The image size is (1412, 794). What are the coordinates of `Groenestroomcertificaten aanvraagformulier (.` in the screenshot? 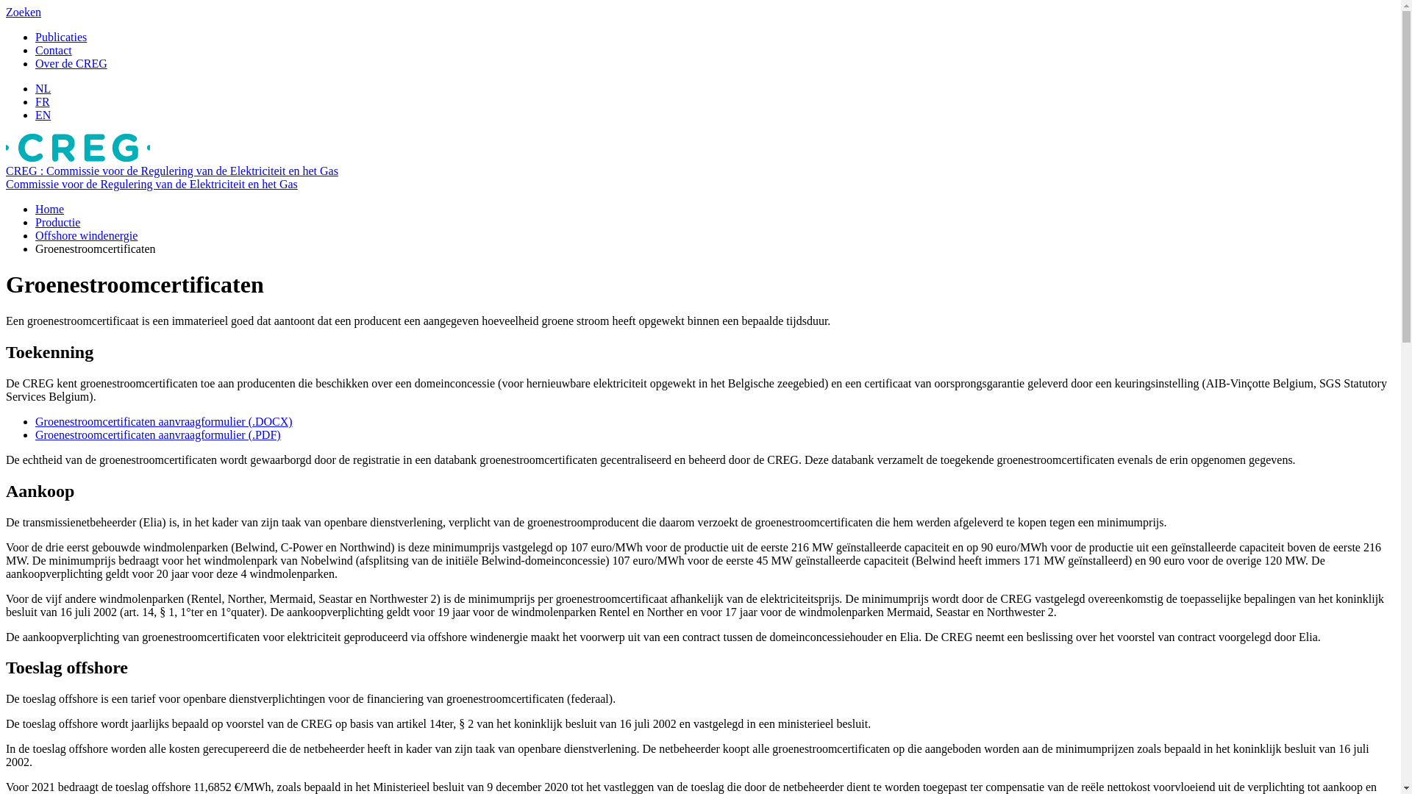 It's located at (146, 422).